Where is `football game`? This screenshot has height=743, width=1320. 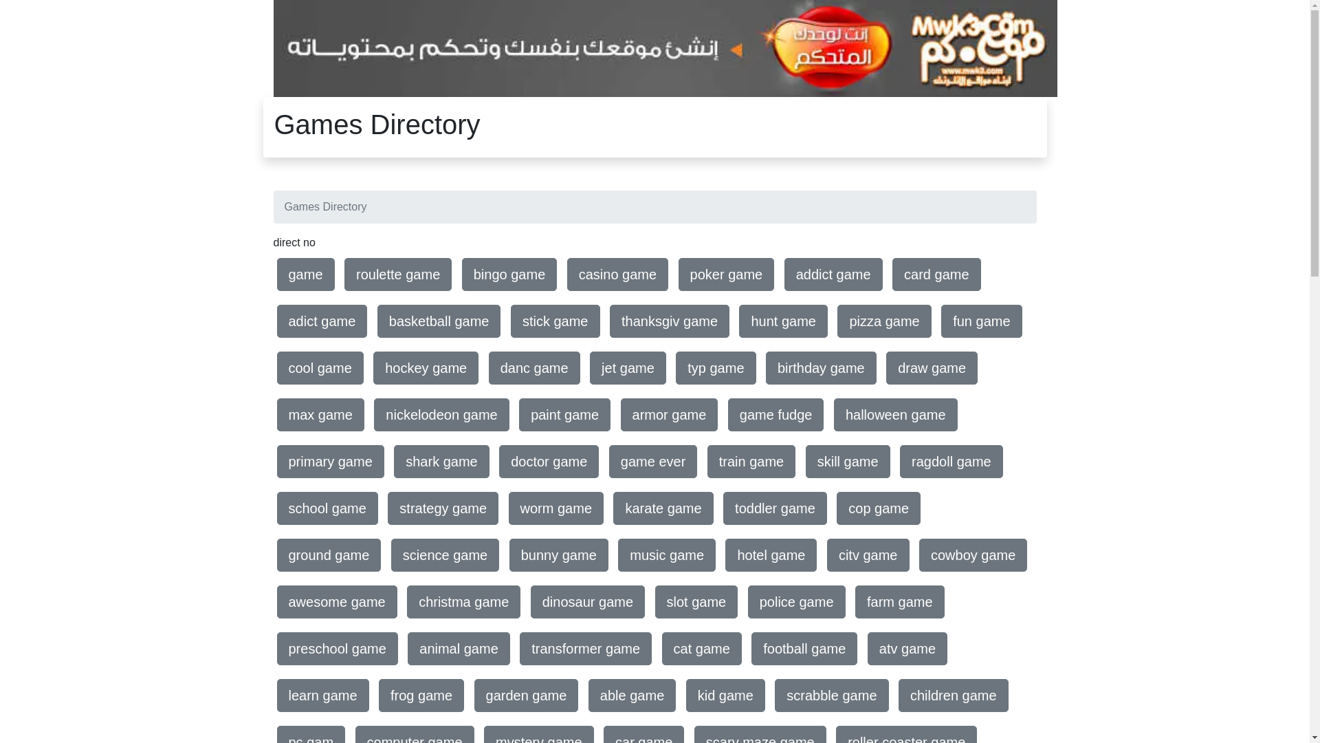 football game is located at coordinates (804, 649).